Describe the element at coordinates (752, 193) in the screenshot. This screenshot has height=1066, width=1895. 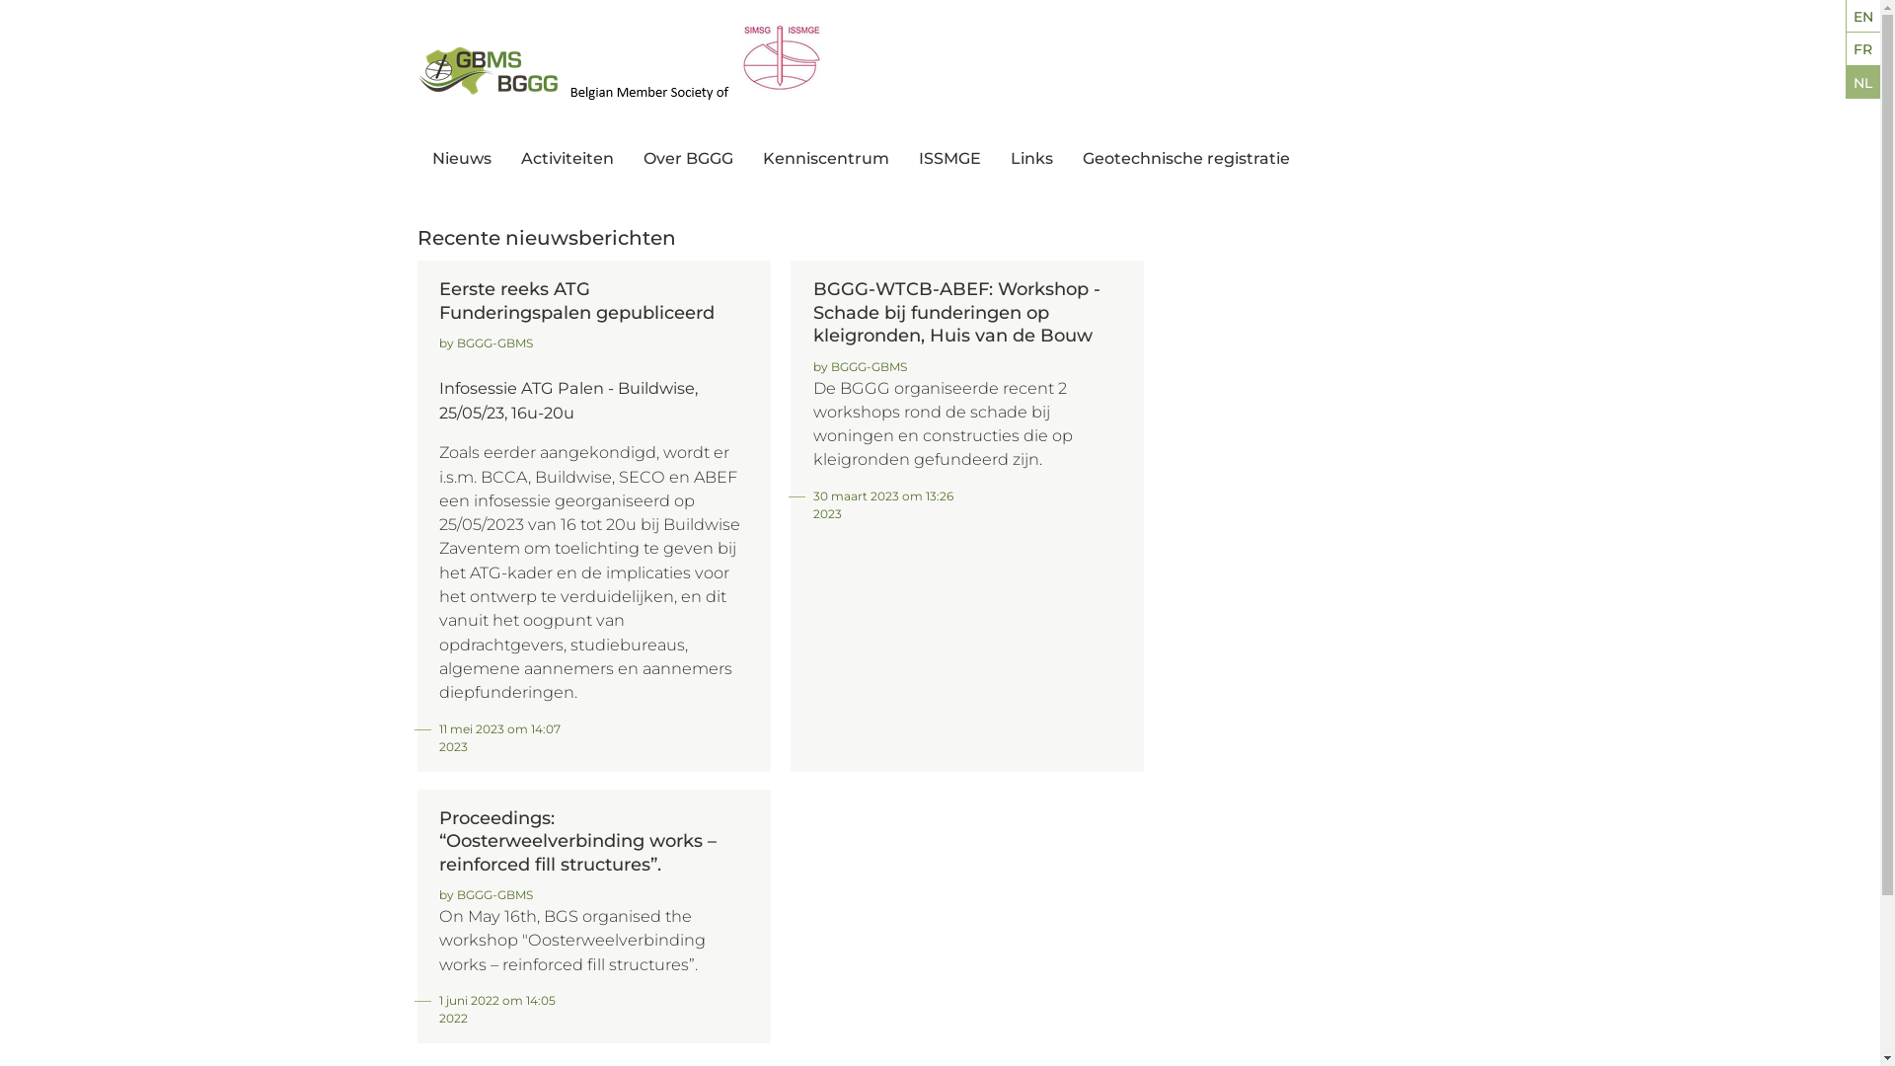
I see `Voorstelling` at that location.